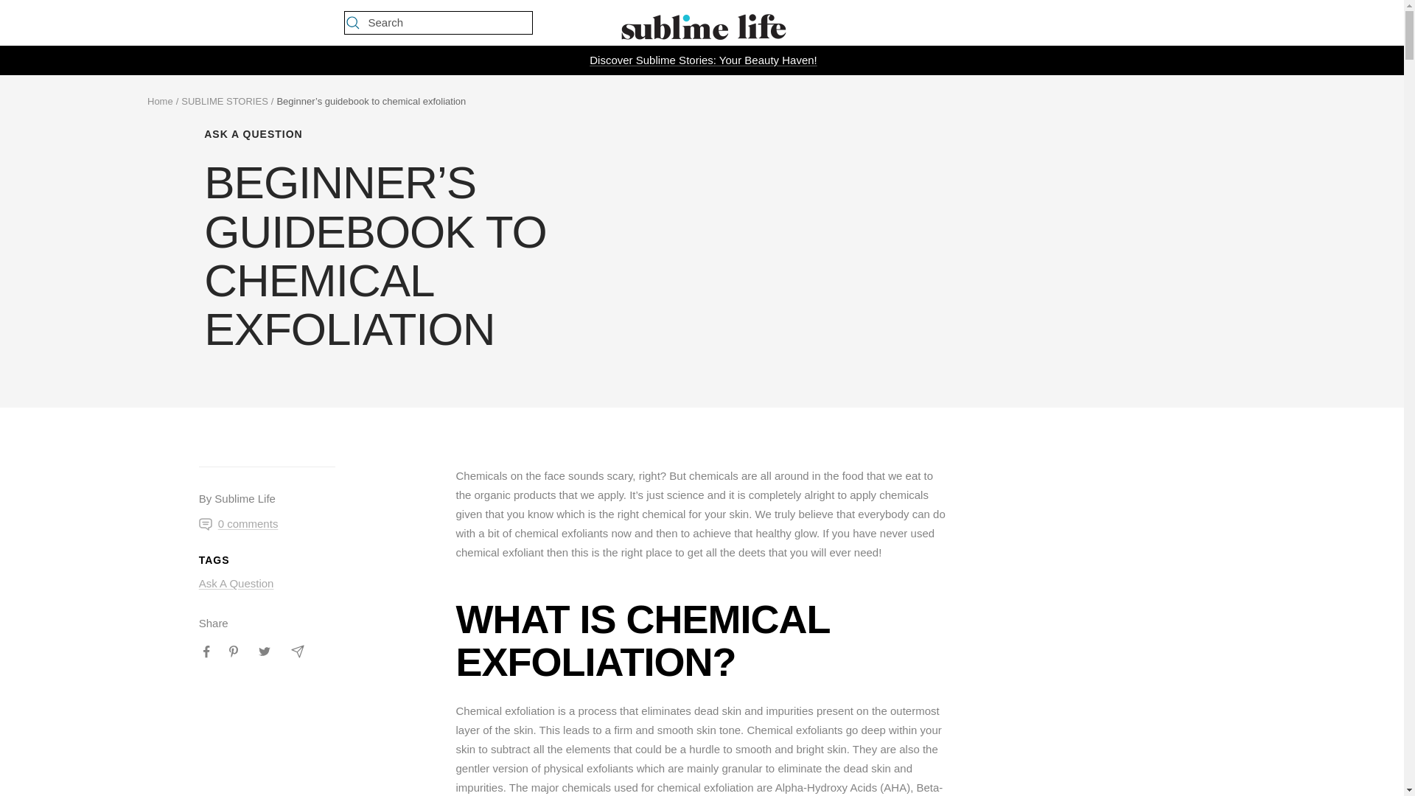 The width and height of the screenshot is (1415, 796). I want to click on SUBLIME STORIES, so click(224, 100).